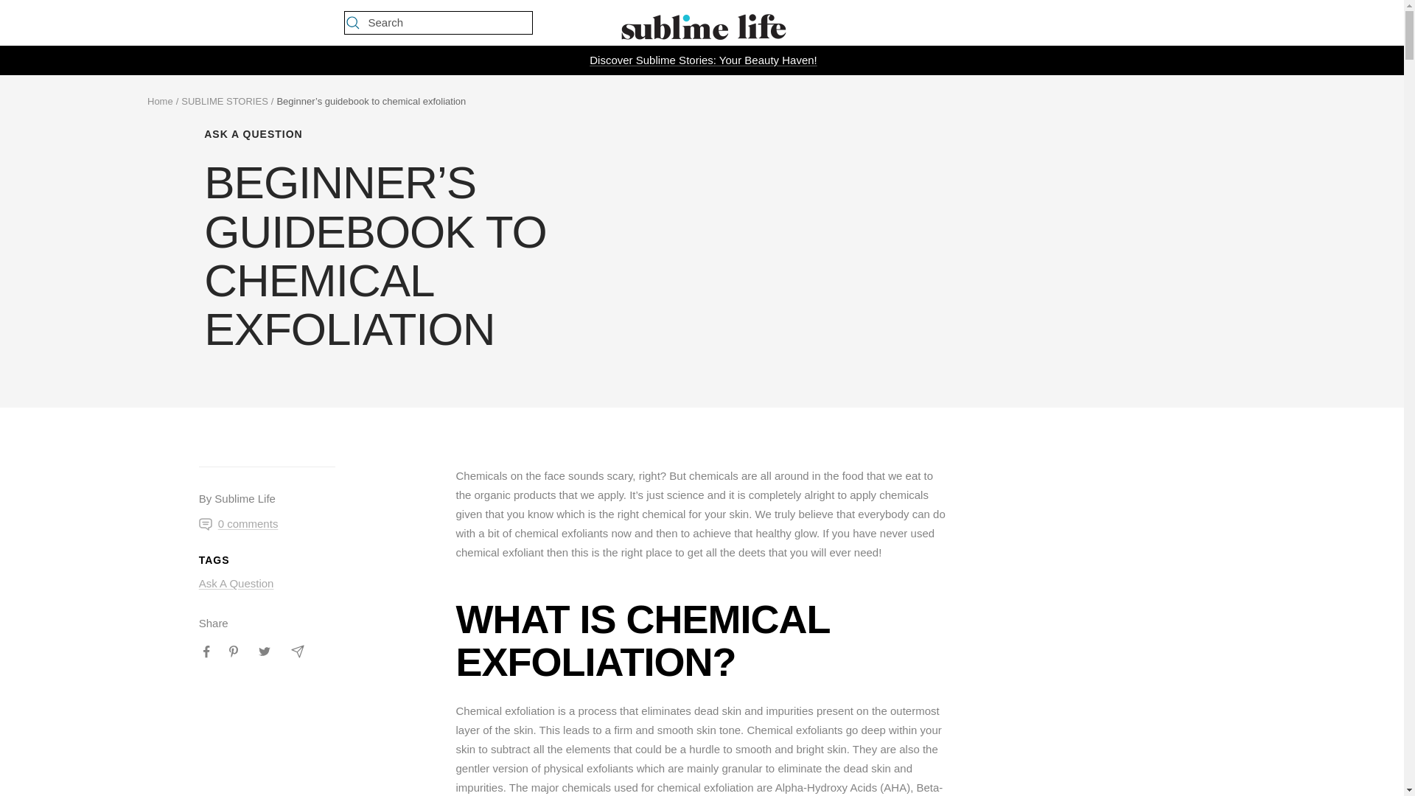 The width and height of the screenshot is (1415, 796). I want to click on SUBLIME STORIES, so click(224, 100).